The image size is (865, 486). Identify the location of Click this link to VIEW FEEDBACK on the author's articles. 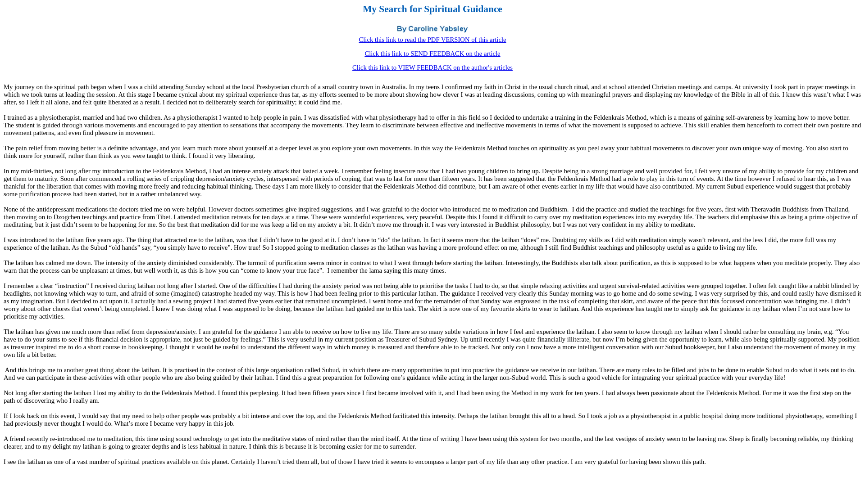
(432, 67).